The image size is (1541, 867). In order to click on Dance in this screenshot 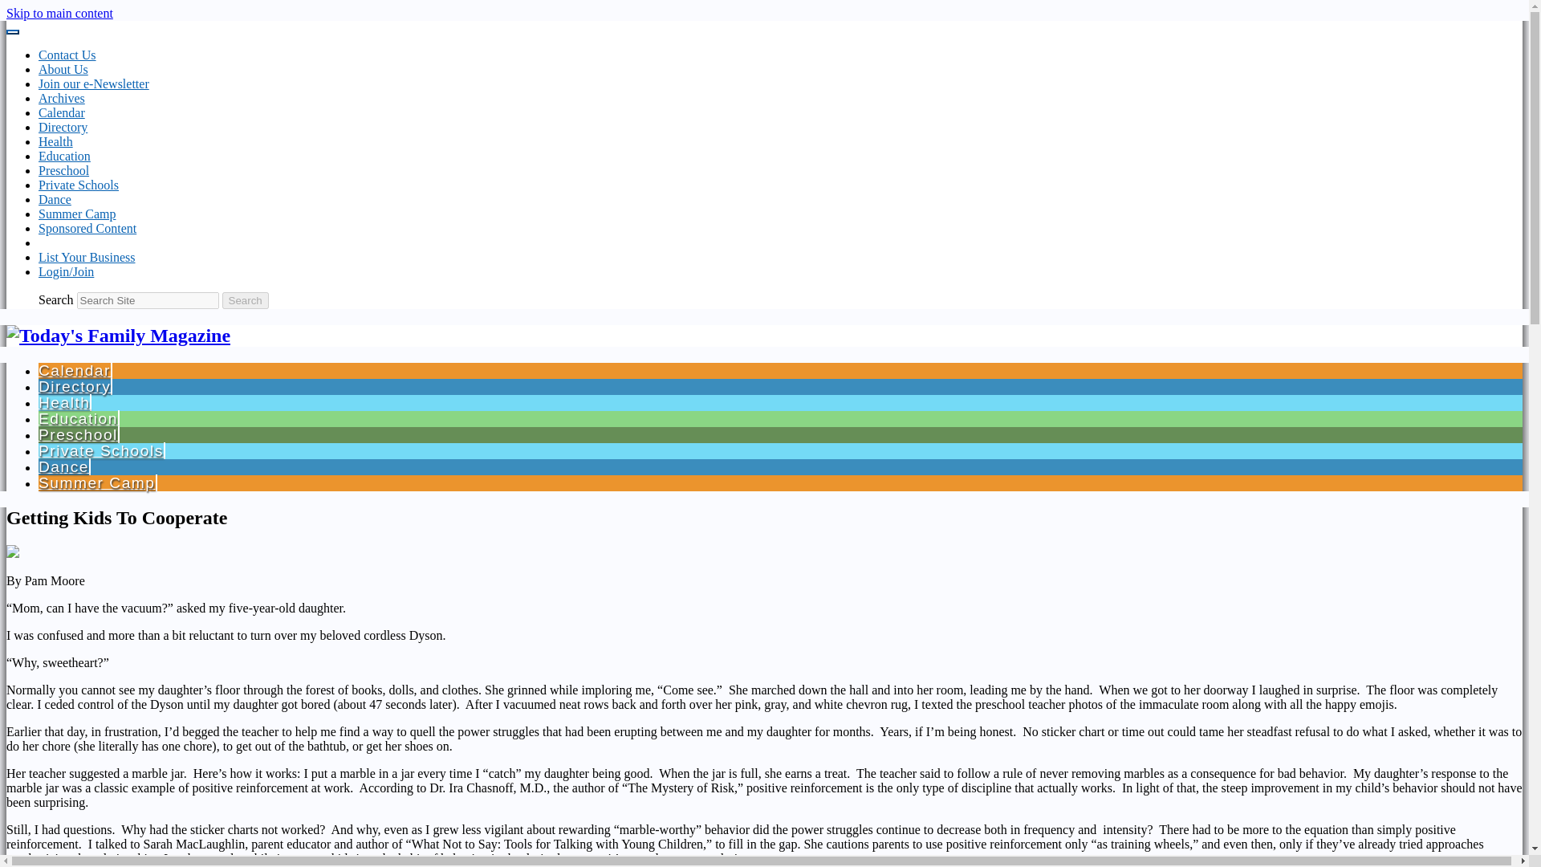, I will do `click(55, 199)`.